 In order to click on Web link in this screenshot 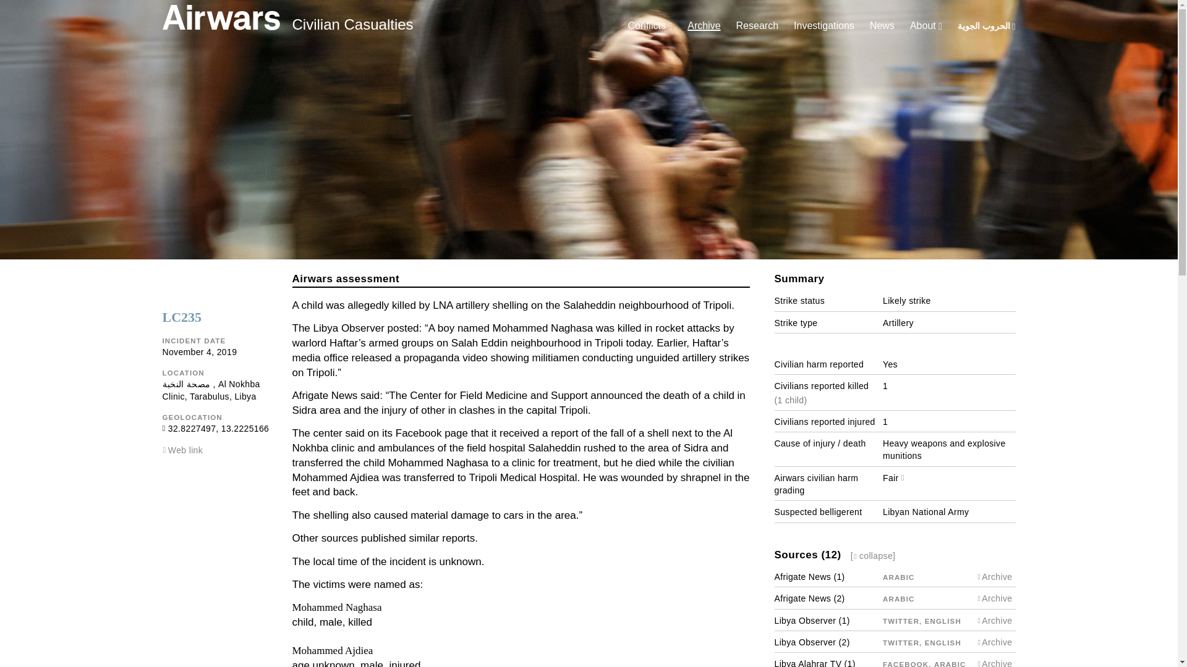, I will do `click(185, 450)`.